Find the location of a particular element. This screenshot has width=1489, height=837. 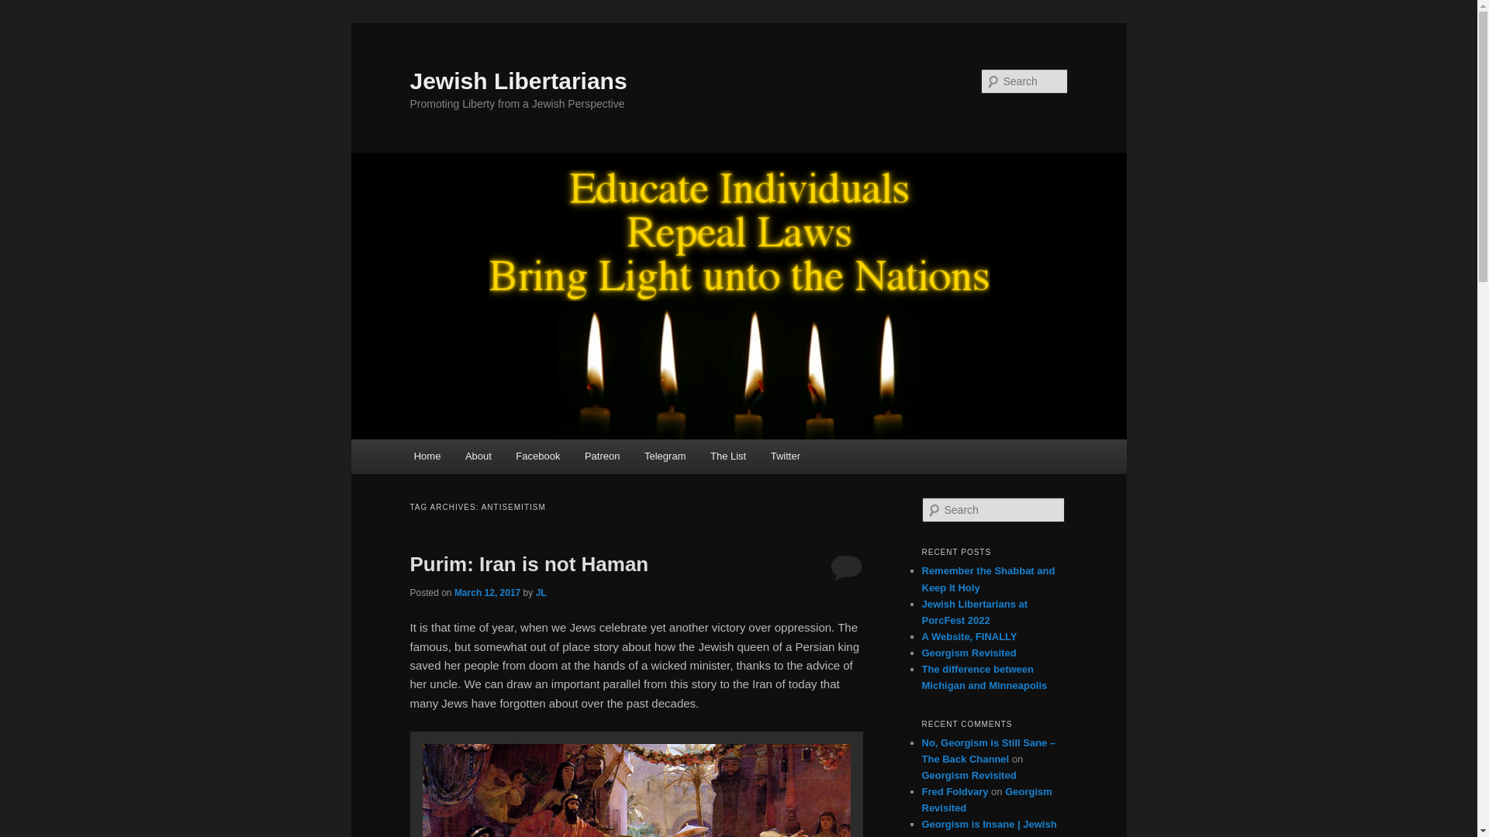

Facebook is located at coordinates (538, 456).